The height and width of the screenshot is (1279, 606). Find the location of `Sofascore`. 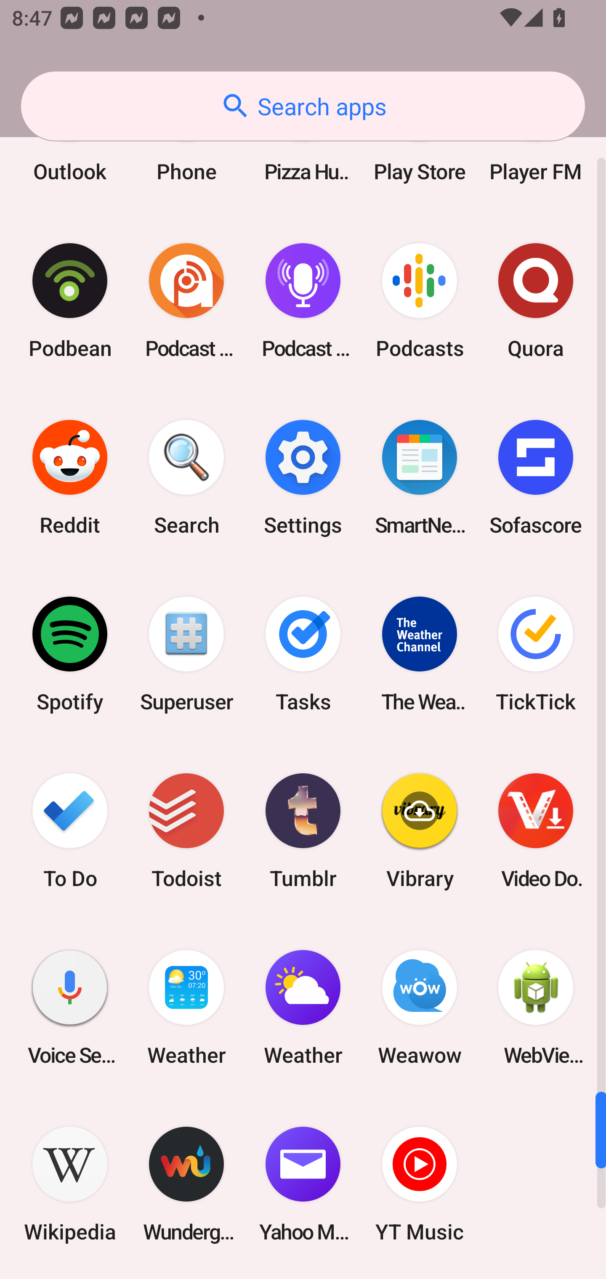

Sofascore is located at coordinates (536, 477).